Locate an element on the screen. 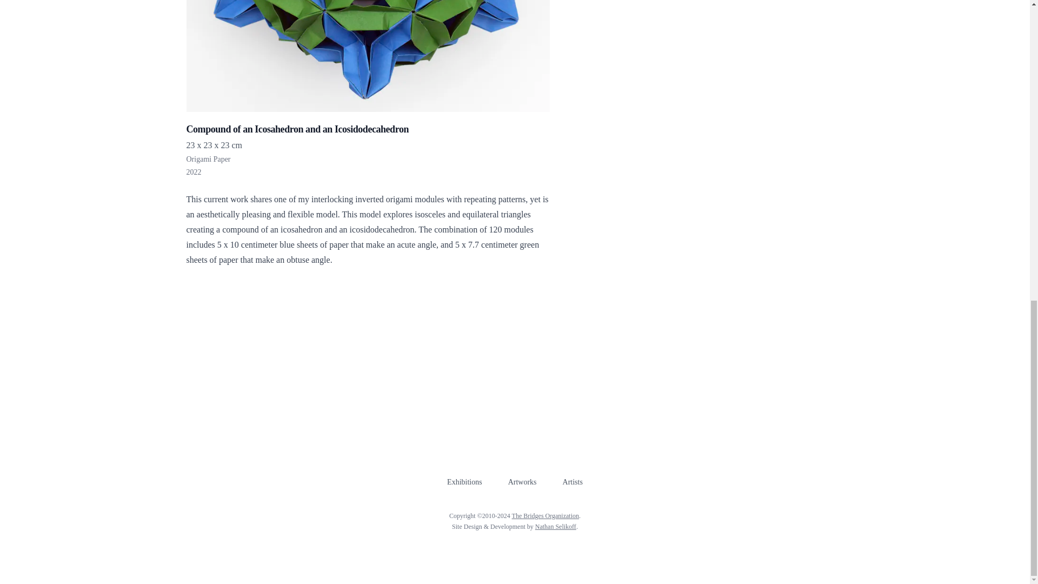 The width and height of the screenshot is (1038, 584). Artists is located at coordinates (572, 482).